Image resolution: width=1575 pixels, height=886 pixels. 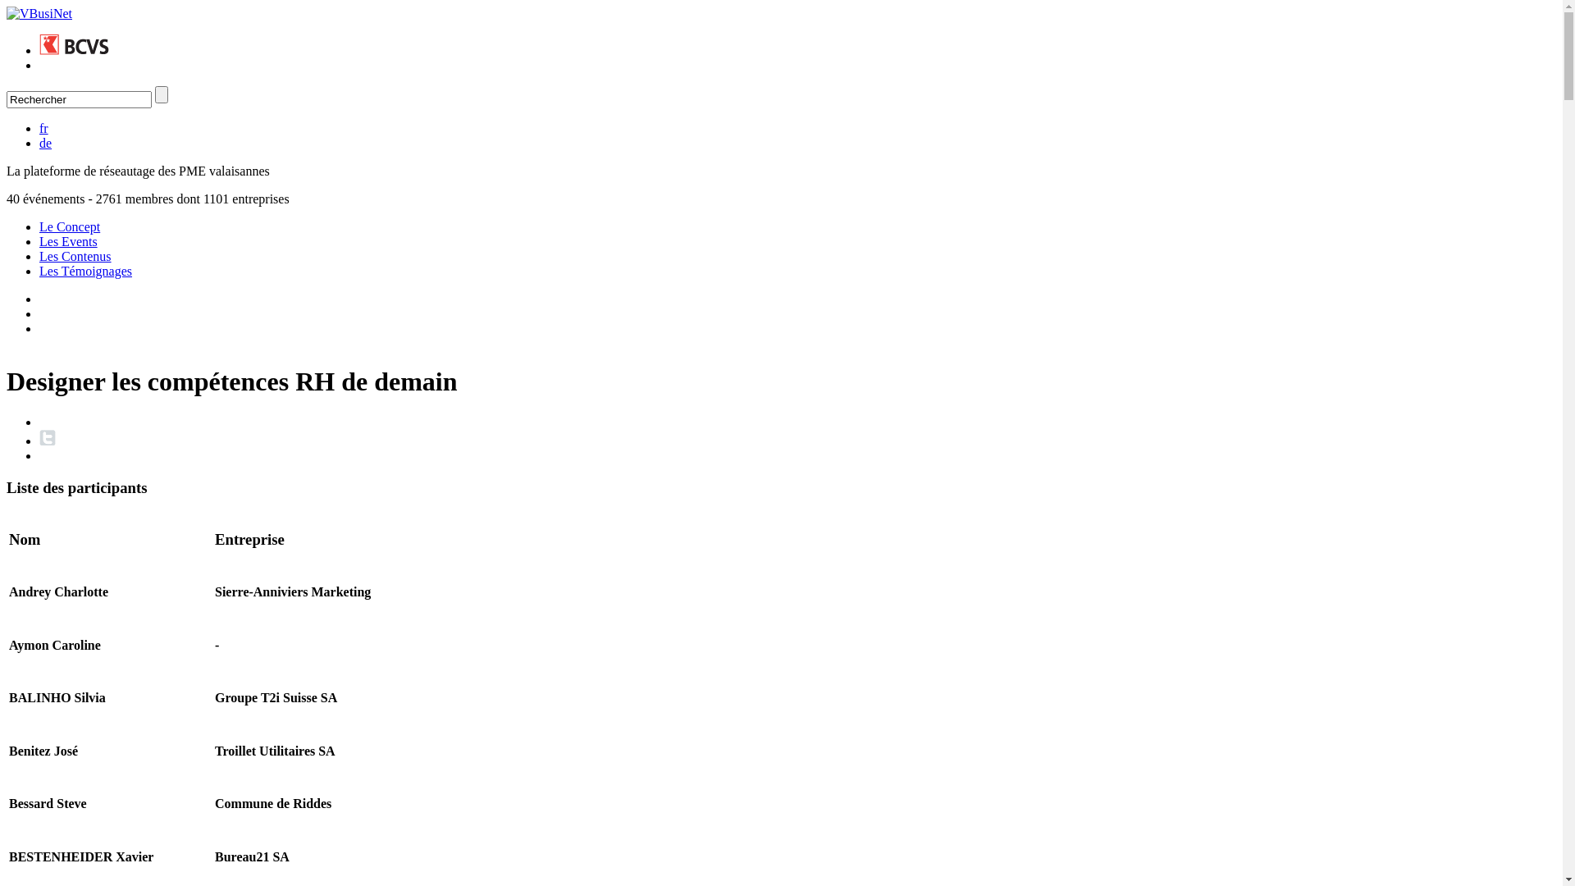 I want to click on fr, so click(x=44, y=128).